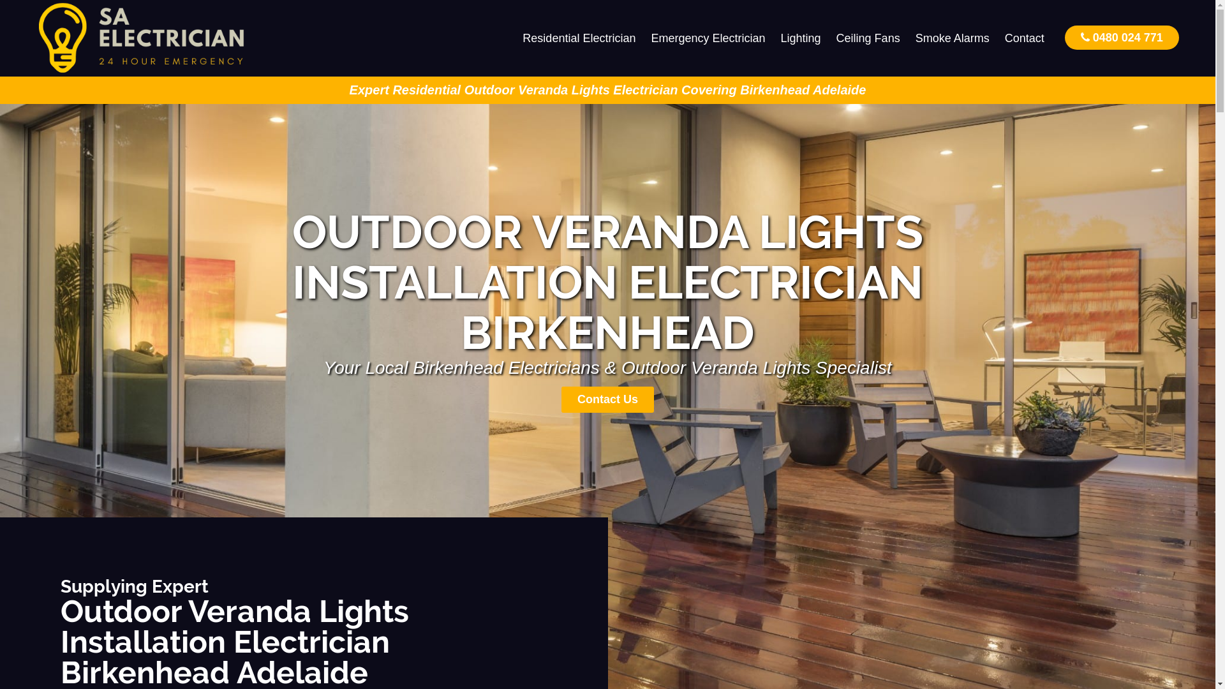  What do you see at coordinates (953, 38) in the screenshot?
I see `Smoke Alarms` at bounding box center [953, 38].